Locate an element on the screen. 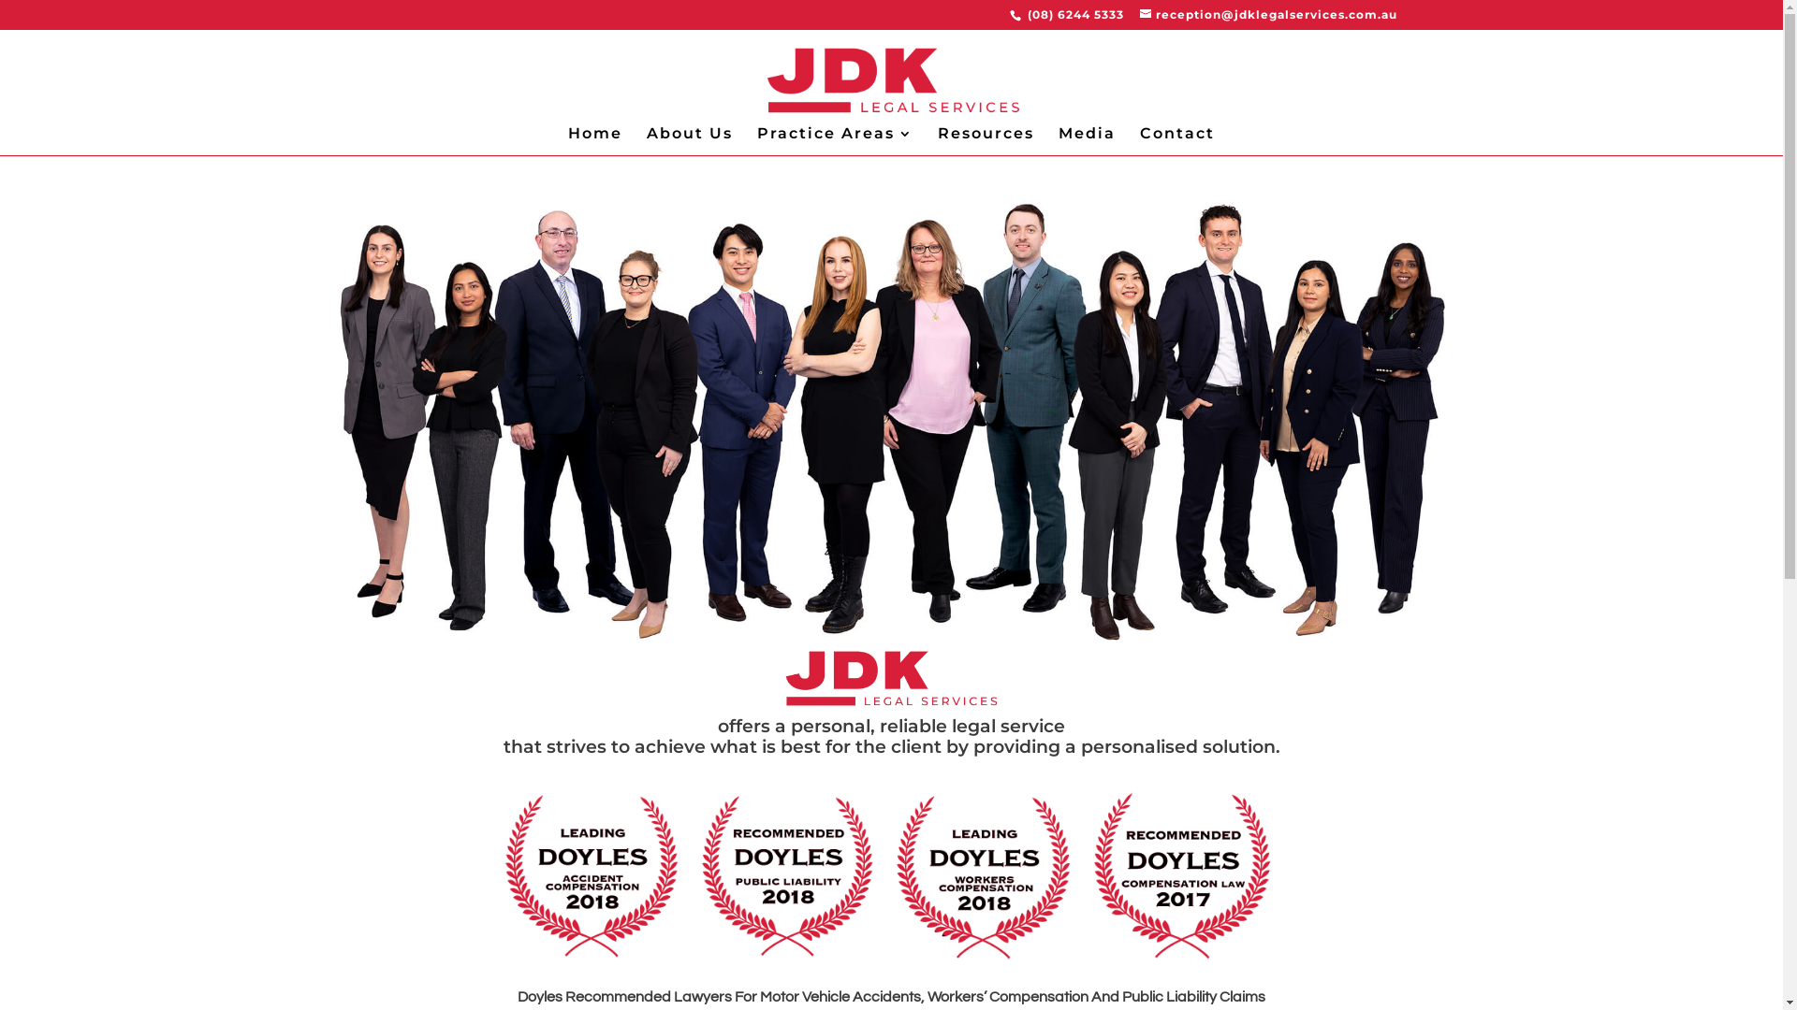 The width and height of the screenshot is (1797, 1010). Practice Areas is located at coordinates (835, 141).